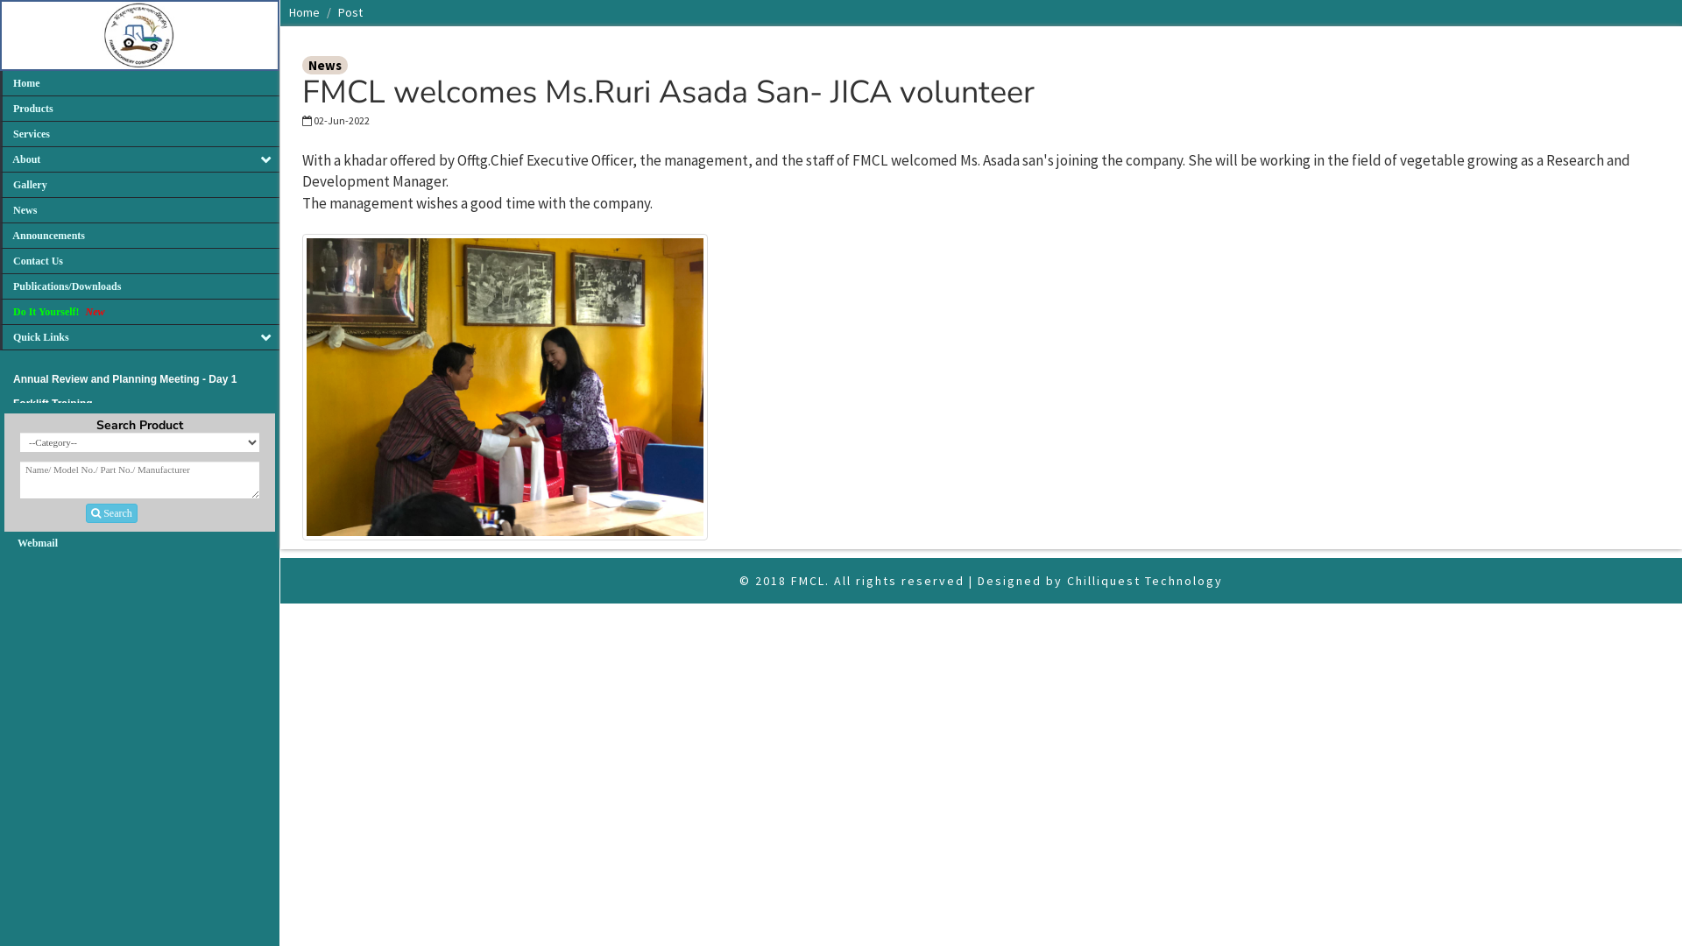 Image resolution: width=1682 pixels, height=946 pixels. I want to click on     News, so click(140, 210).